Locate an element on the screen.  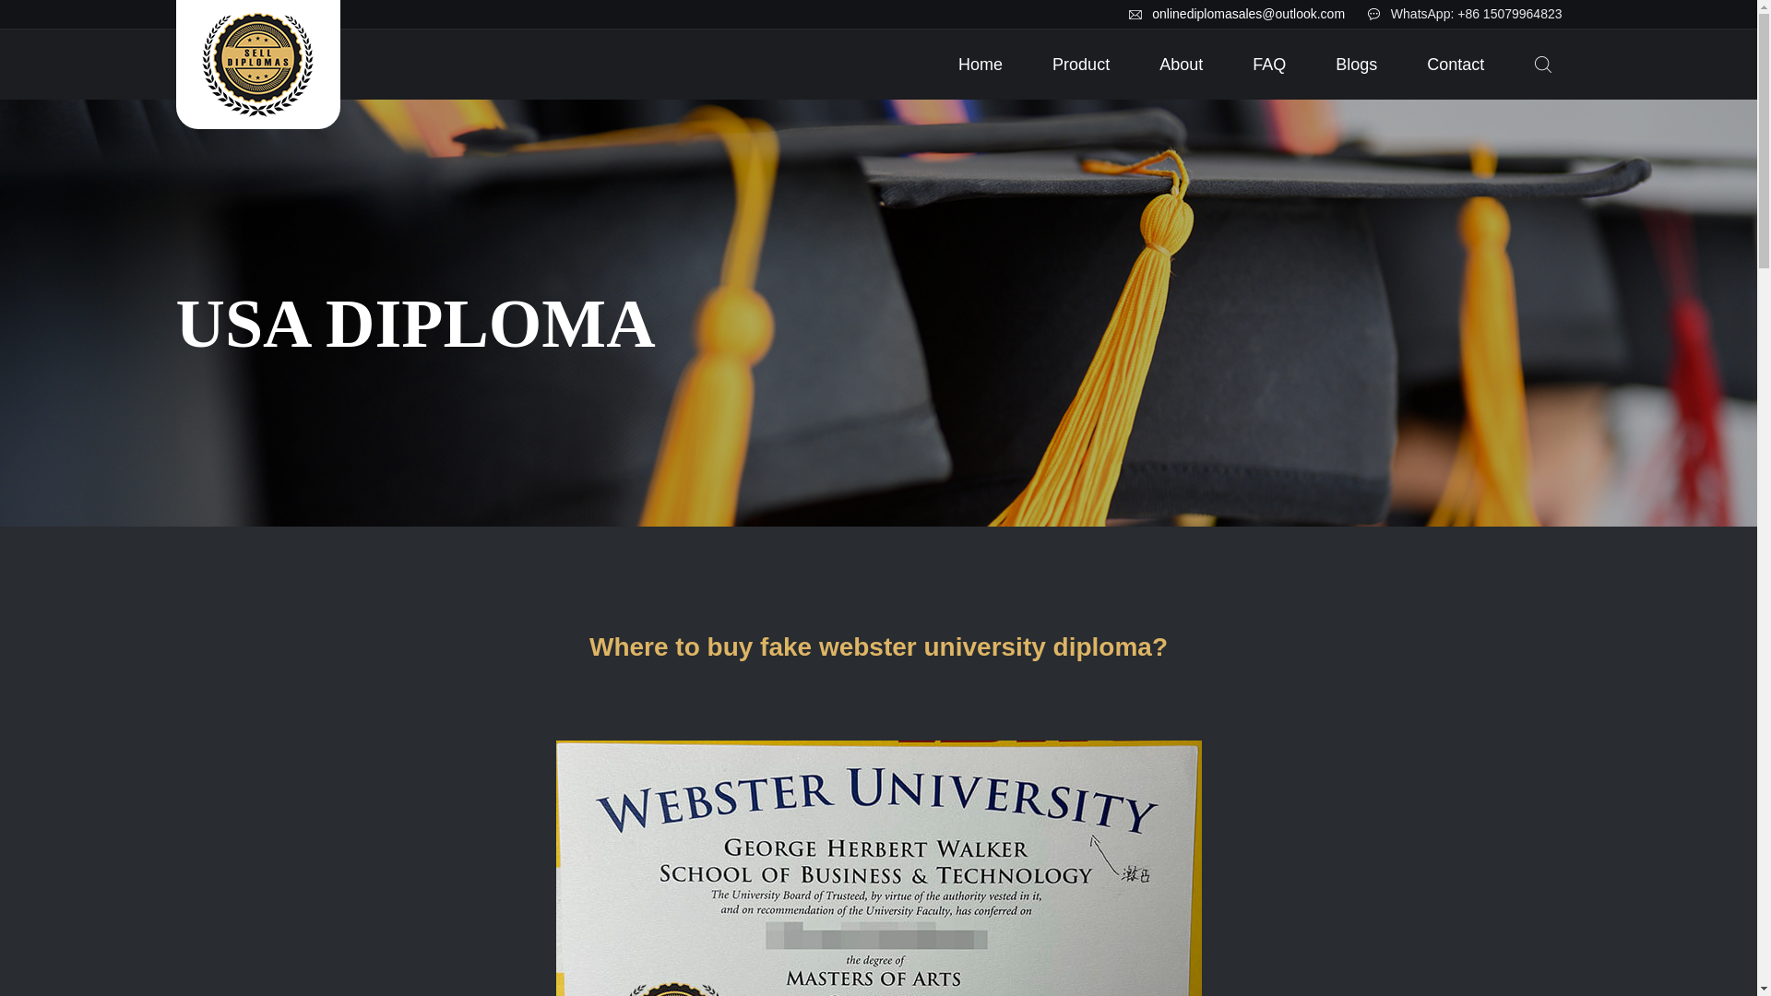
About is located at coordinates (1181, 65).